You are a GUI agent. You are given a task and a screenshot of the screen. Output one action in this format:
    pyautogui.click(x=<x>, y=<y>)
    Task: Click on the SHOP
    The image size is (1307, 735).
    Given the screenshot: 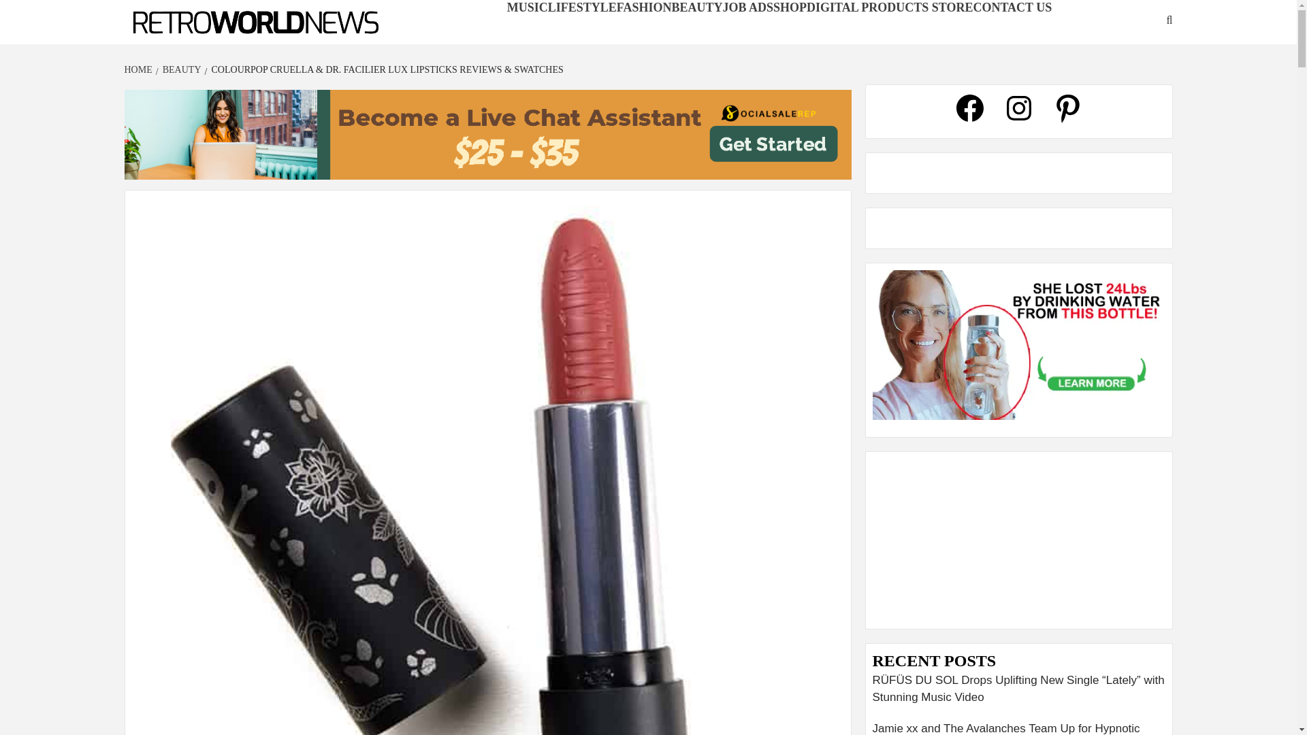 What is the action you would take?
    pyautogui.click(x=790, y=7)
    